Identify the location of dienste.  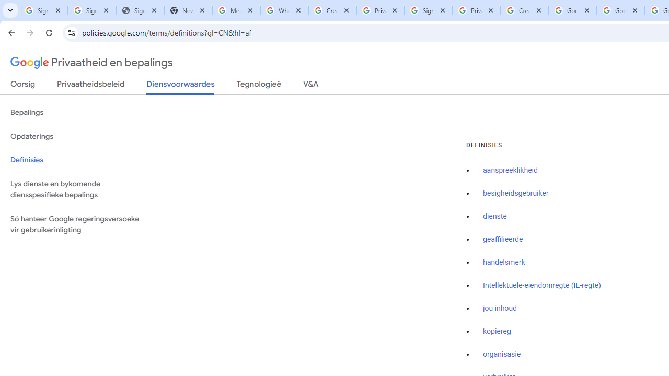
(495, 217).